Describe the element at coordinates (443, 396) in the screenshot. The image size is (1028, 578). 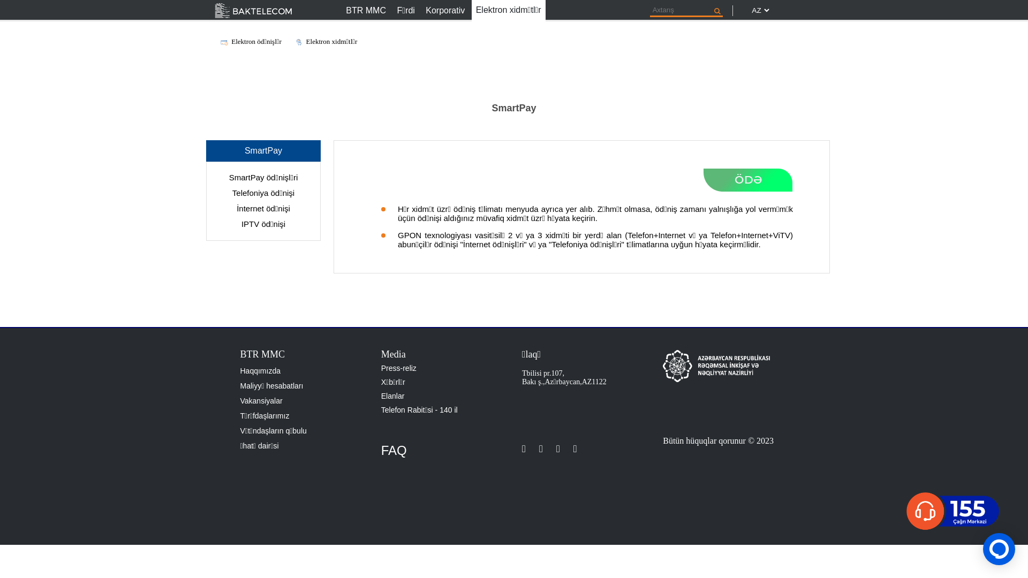
I see `Elanlar` at that location.